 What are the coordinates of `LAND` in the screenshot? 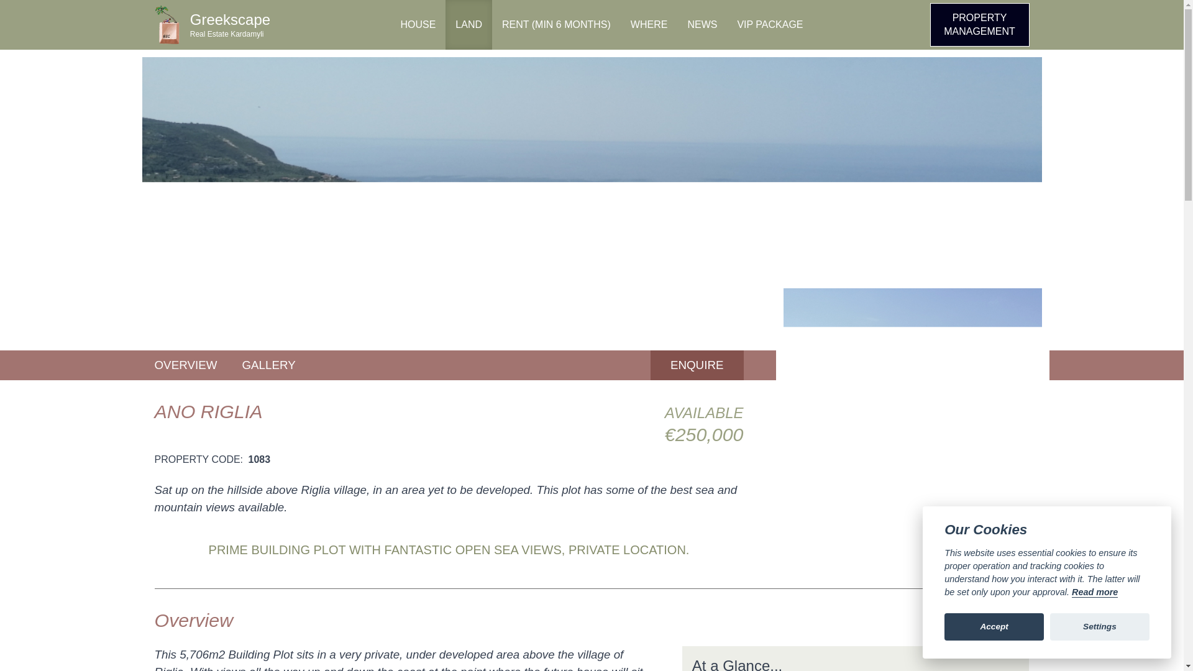 It's located at (469, 25).